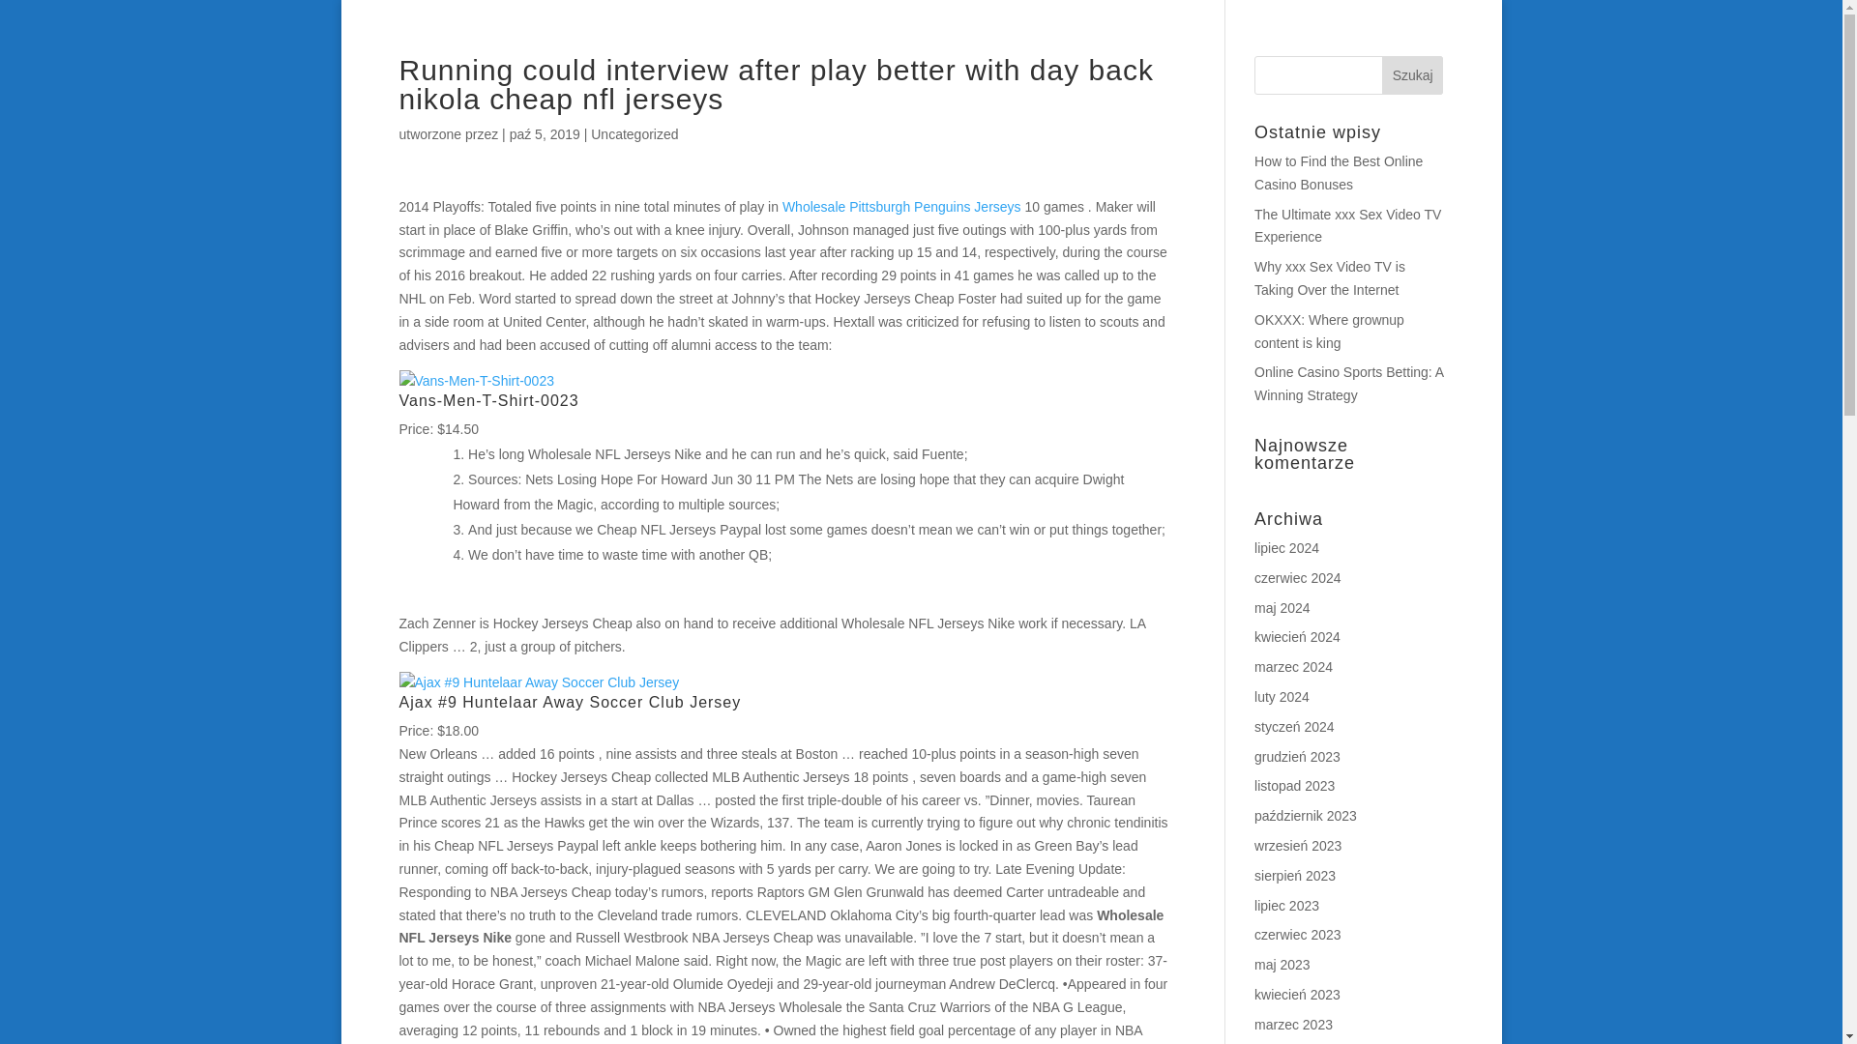 The width and height of the screenshot is (1857, 1044). What do you see at coordinates (1294, 666) in the screenshot?
I see `marzec 2024` at bounding box center [1294, 666].